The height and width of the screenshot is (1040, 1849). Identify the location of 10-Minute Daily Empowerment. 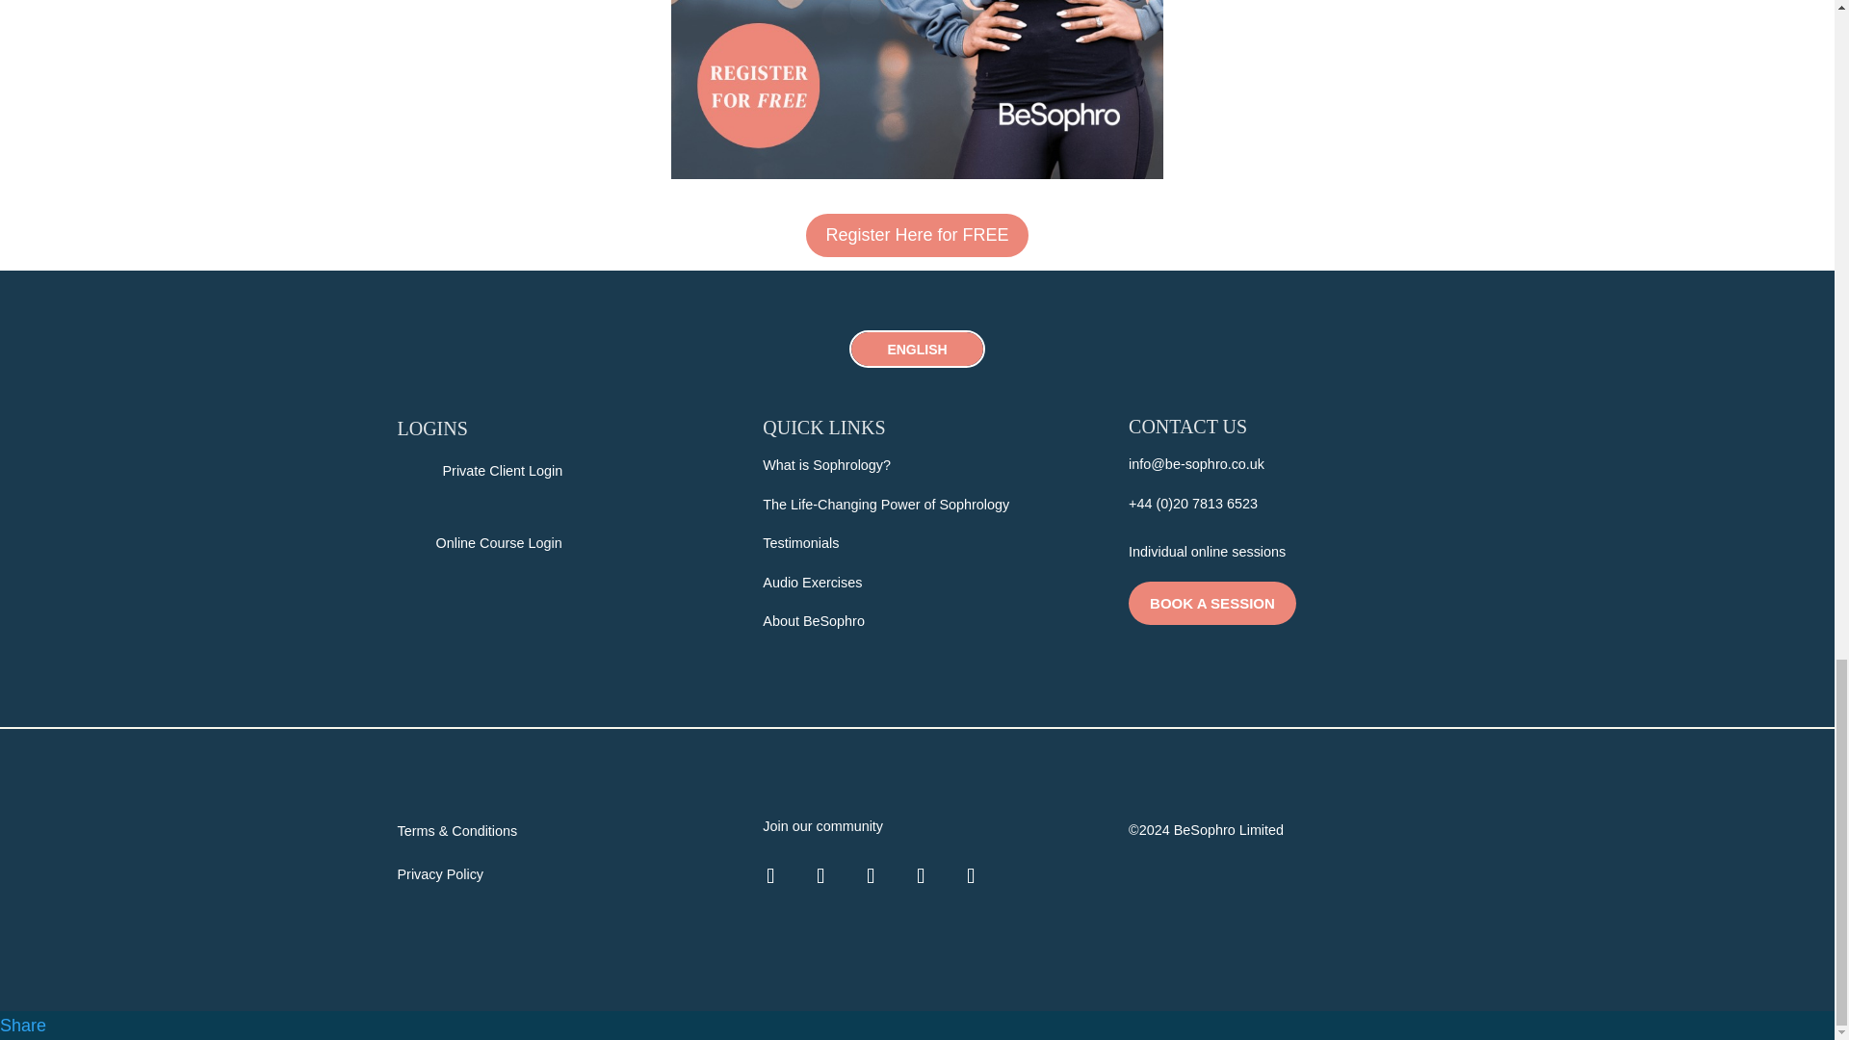
(917, 89).